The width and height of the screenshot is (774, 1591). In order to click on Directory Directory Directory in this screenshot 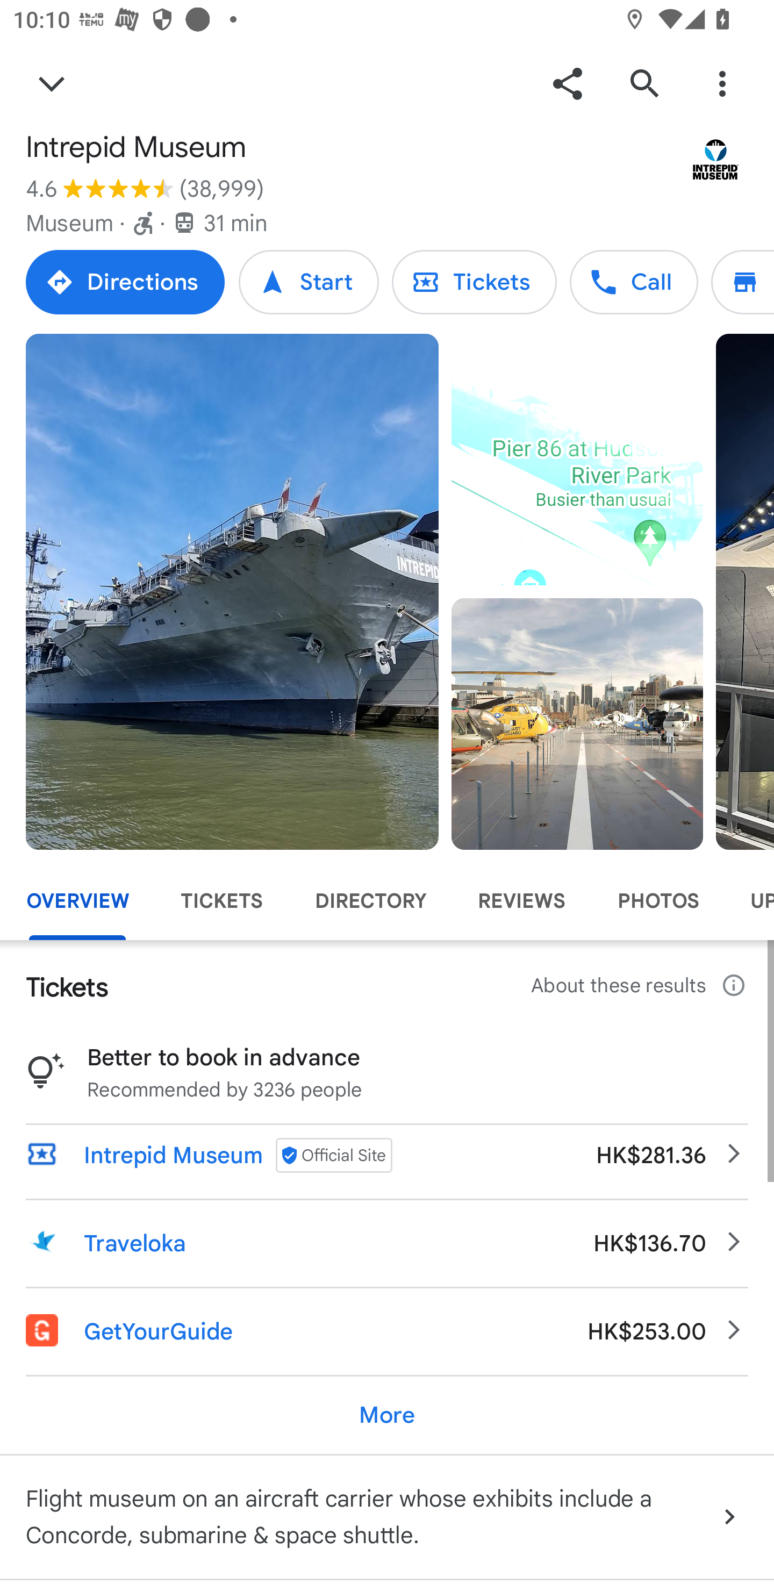, I will do `click(743, 282)`.